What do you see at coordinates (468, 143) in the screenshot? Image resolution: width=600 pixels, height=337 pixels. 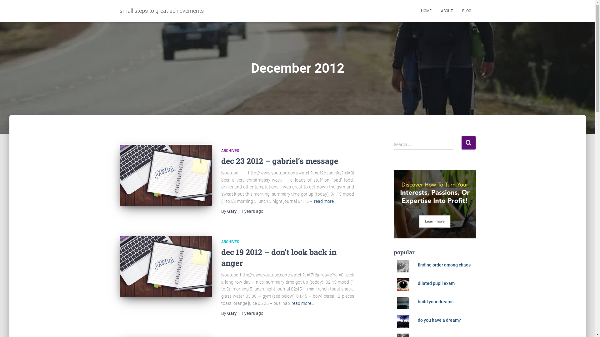 I see `Search` at bounding box center [468, 143].